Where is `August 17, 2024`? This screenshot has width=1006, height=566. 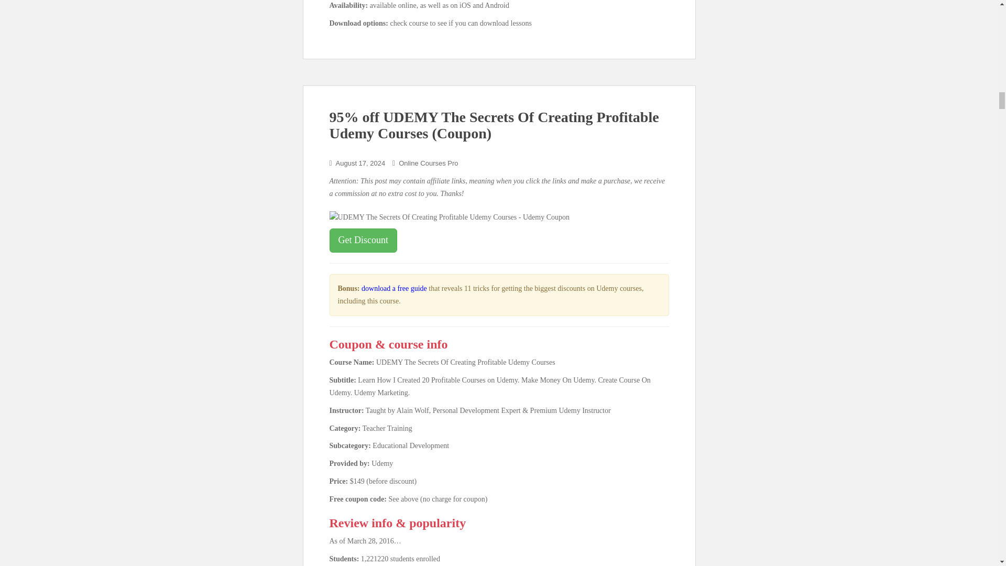
August 17, 2024 is located at coordinates (360, 162).